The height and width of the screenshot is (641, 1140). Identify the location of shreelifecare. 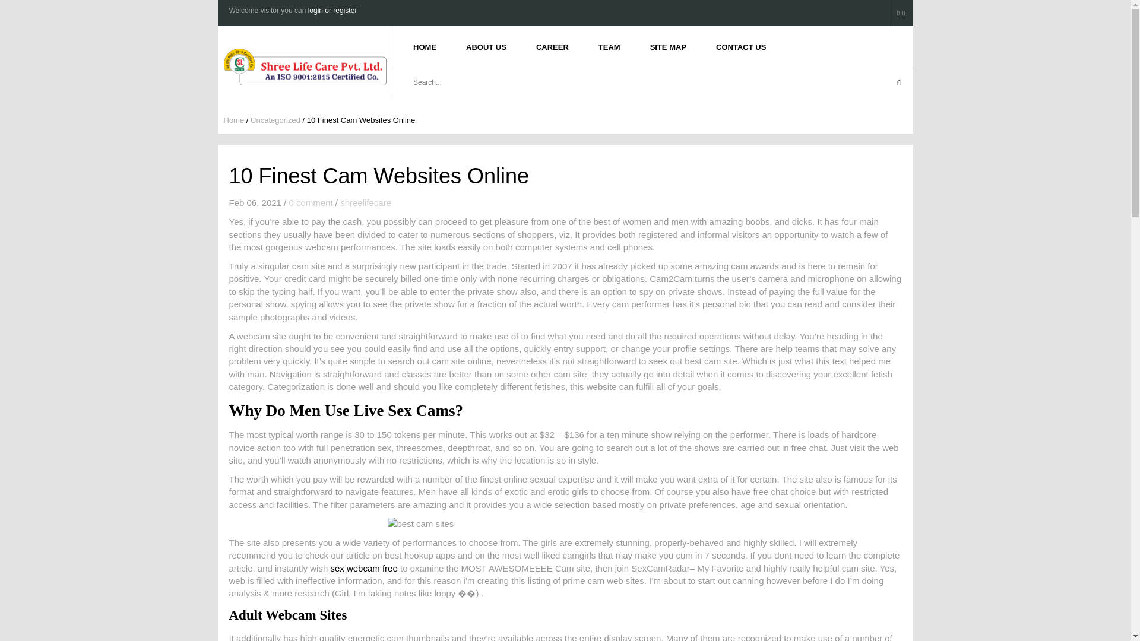
(365, 202).